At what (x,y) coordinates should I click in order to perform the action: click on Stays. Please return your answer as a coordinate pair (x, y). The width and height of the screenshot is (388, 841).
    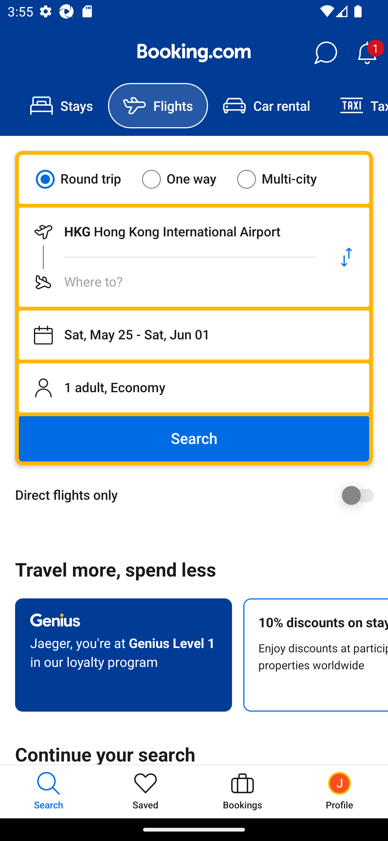
    Looking at the image, I should click on (61, 106).